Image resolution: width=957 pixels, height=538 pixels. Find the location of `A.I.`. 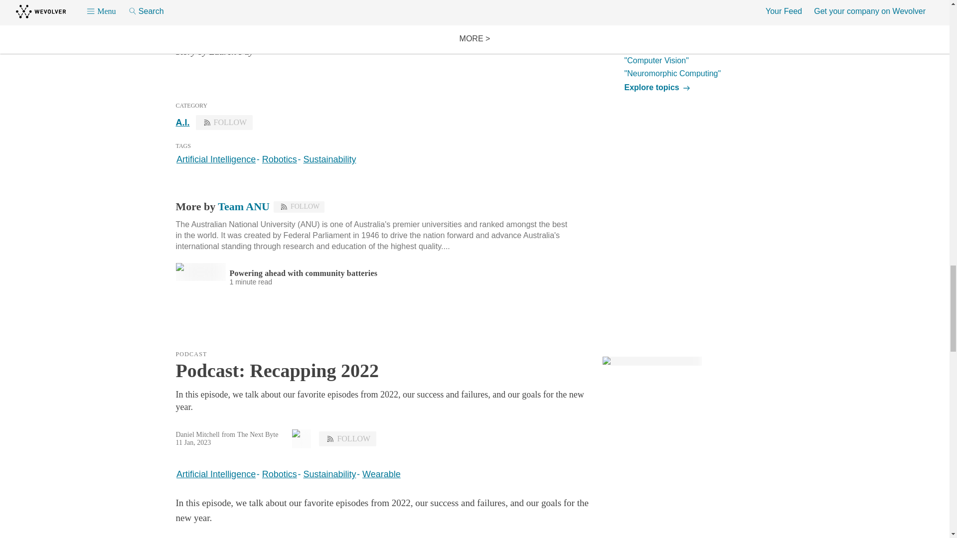

A.I. is located at coordinates (182, 123).